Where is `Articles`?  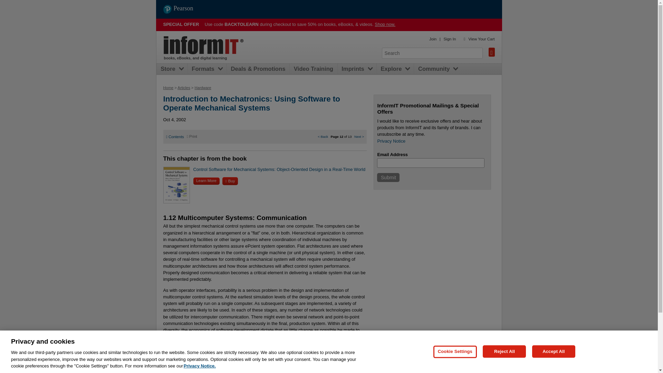
Articles is located at coordinates (184, 88).